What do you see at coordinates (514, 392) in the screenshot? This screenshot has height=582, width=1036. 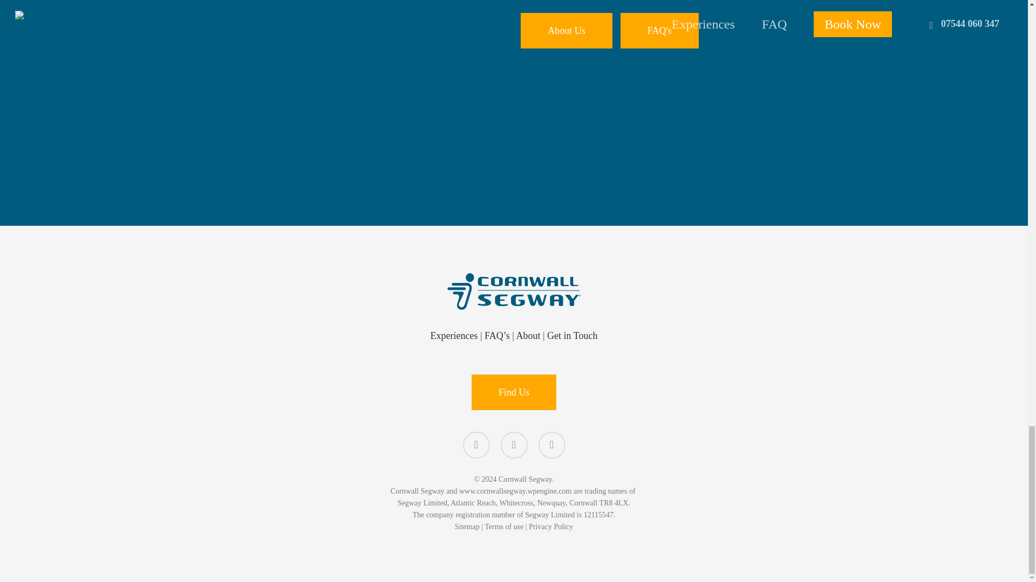 I see `Find Us` at bounding box center [514, 392].